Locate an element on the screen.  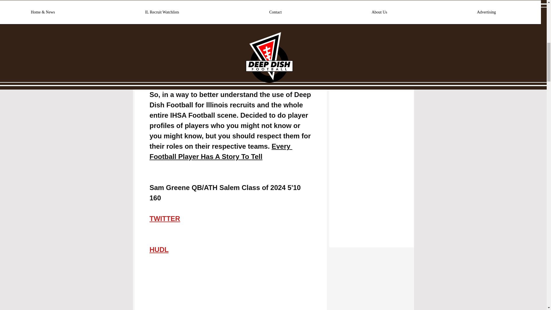
TWITTER is located at coordinates (165, 219).